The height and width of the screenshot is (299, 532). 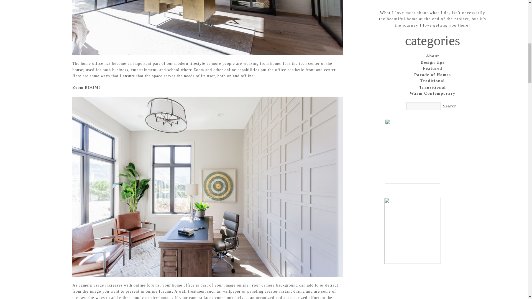 What do you see at coordinates (432, 56) in the screenshot?
I see `About` at bounding box center [432, 56].